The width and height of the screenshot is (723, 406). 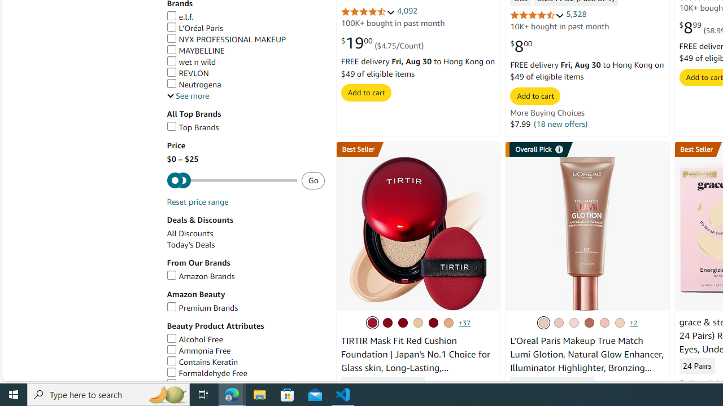 I want to click on Today's Deals, so click(x=245, y=245).